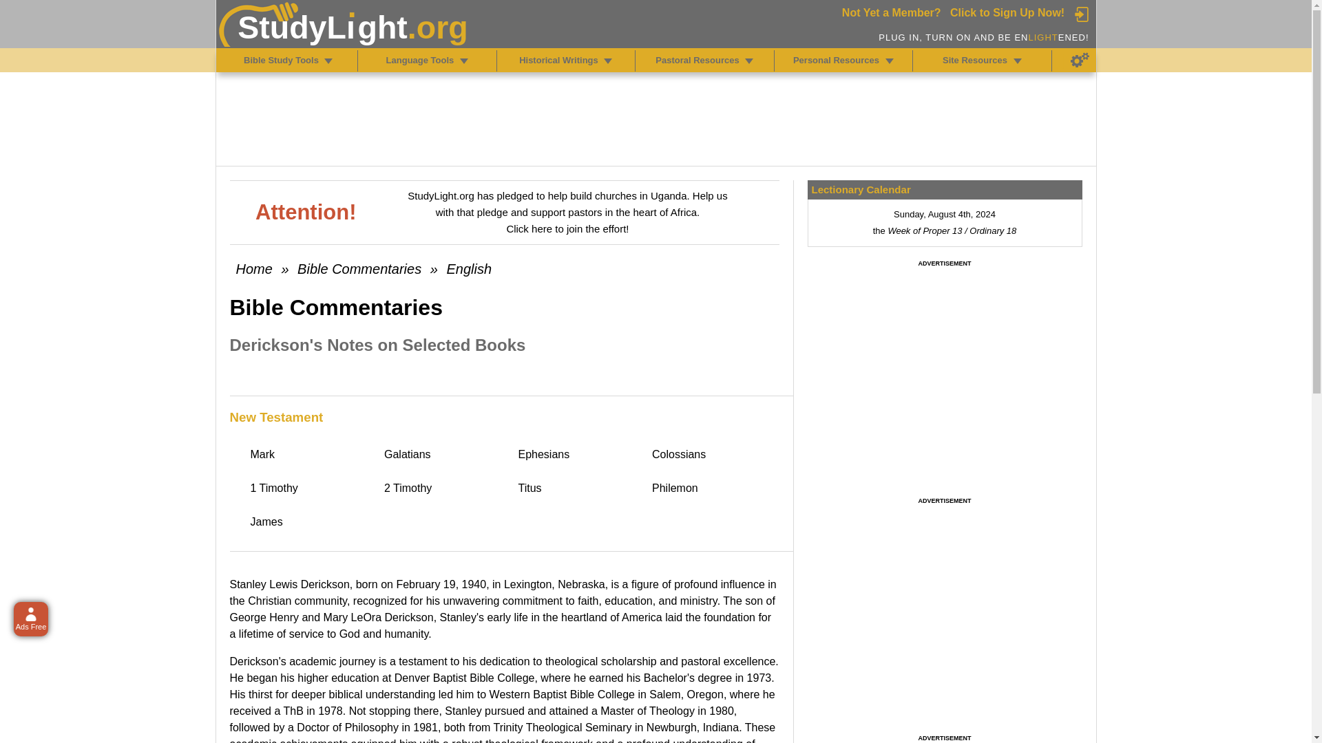  What do you see at coordinates (468, 268) in the screenshot?
I see `English` at bounding box center [468, 268].